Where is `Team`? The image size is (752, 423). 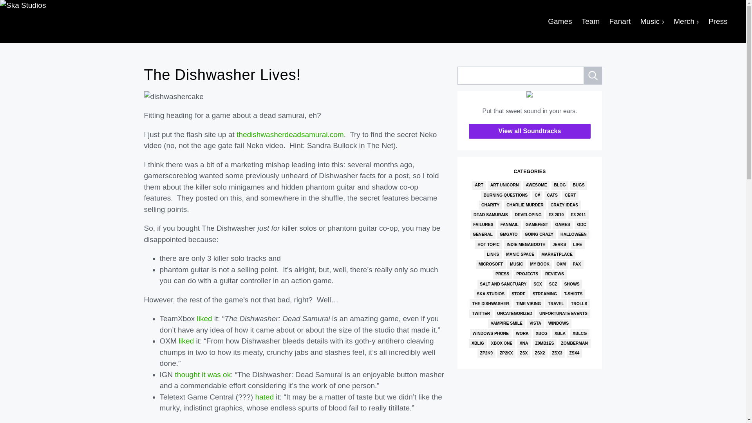 Team is located at coordinates (590, 22).